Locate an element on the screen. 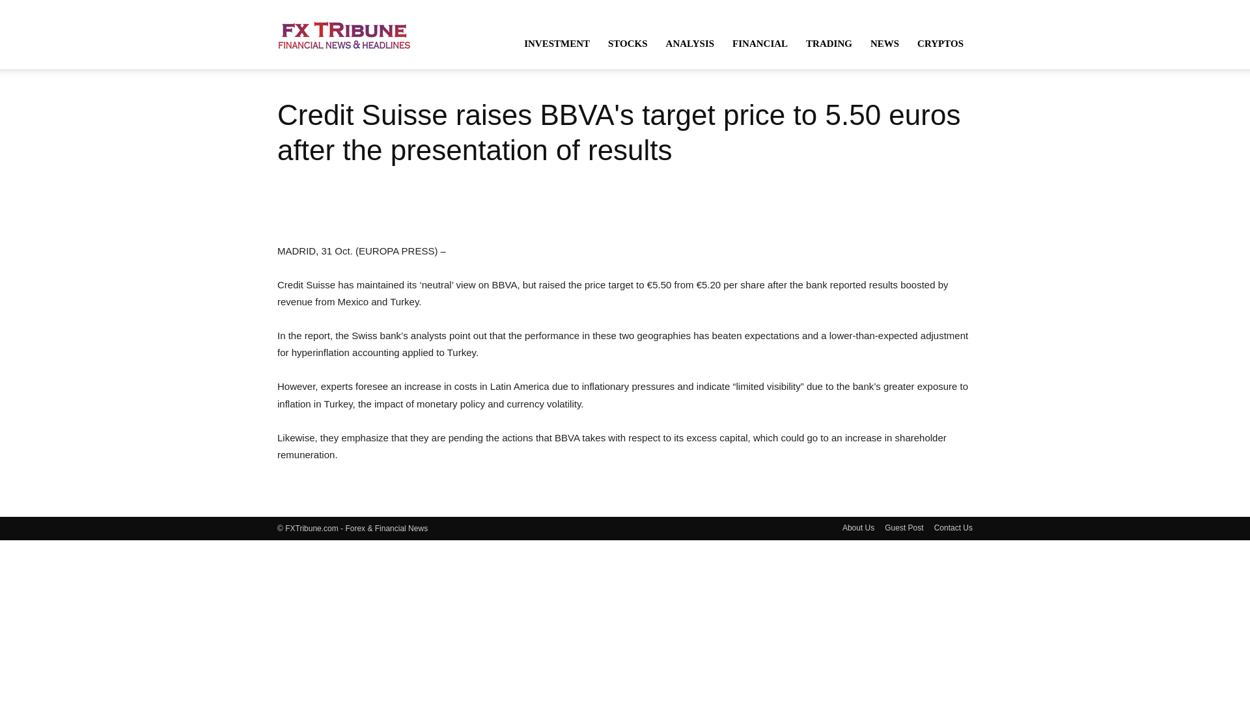  INVESTMENT is located at coordinates (557, 43).